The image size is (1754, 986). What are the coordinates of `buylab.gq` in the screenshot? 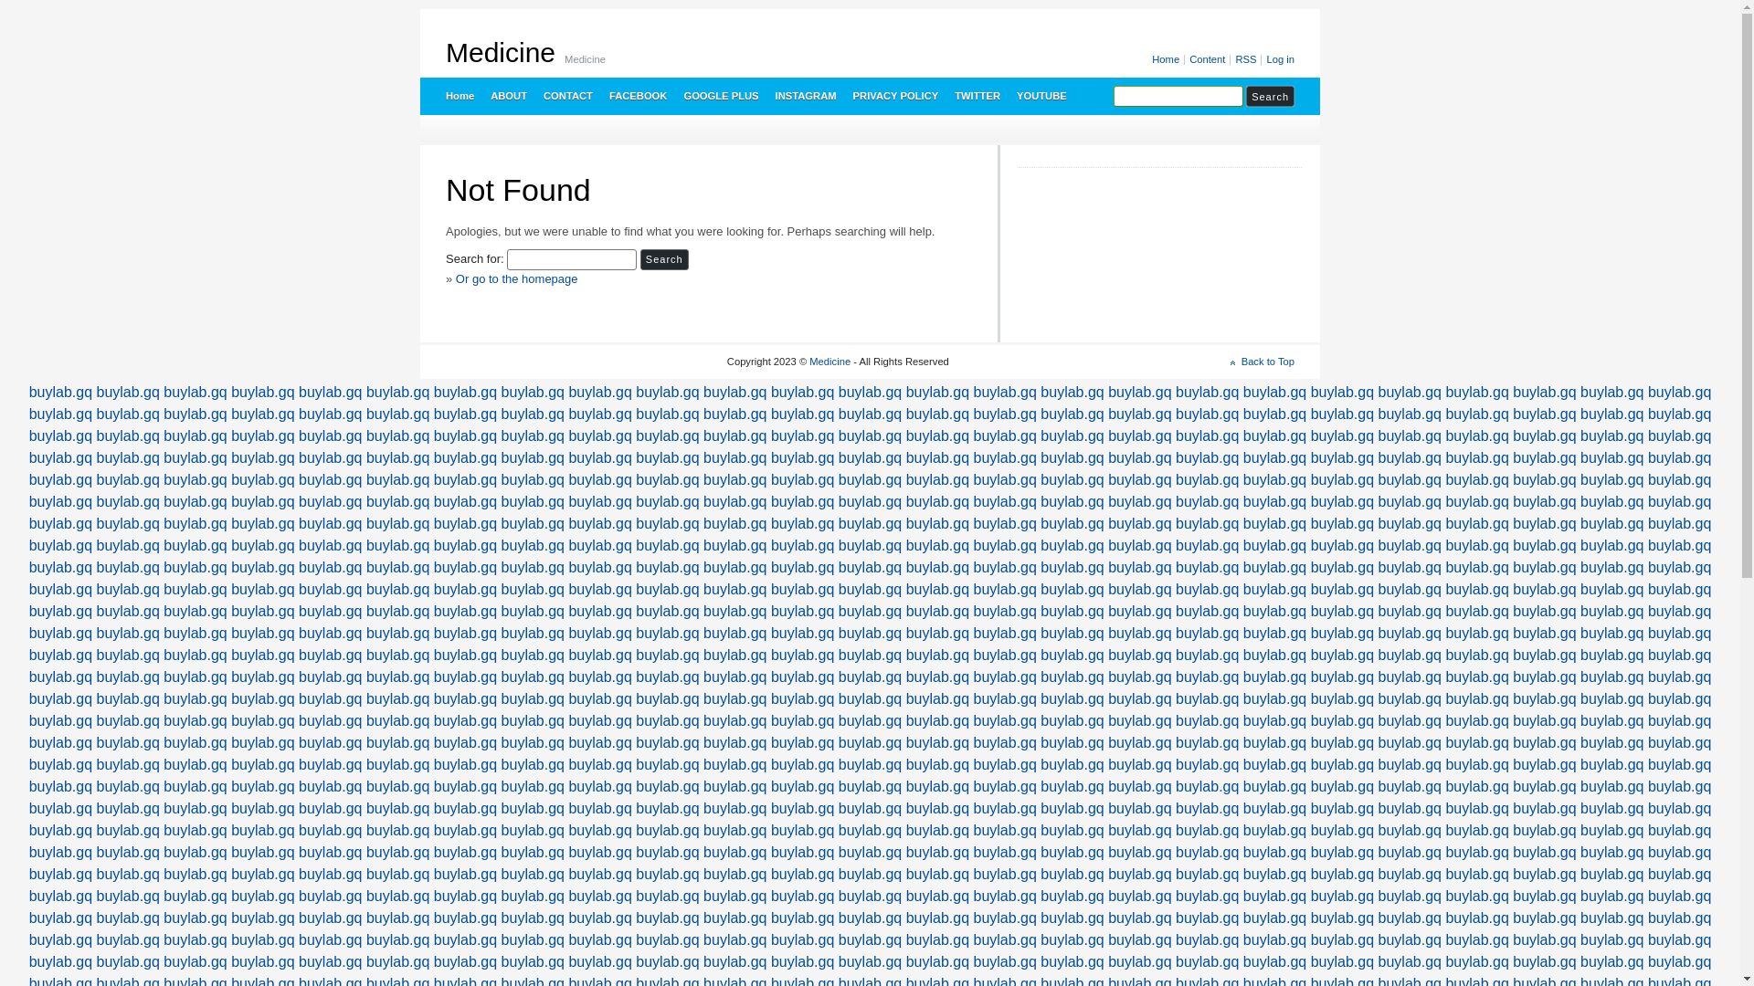 It's located at (195, 677).